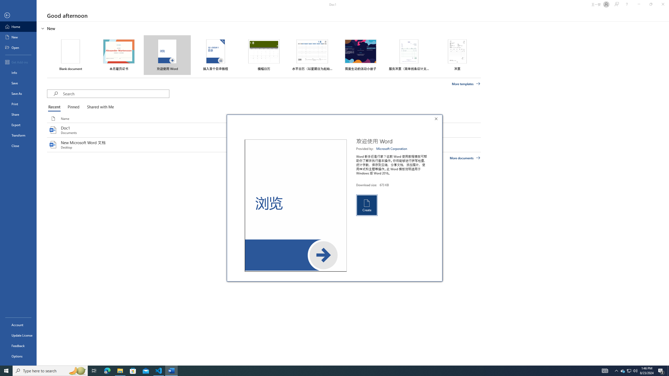  Describe the element at coordinates (18, 104) in the screenshot. I see `More templates` at that location.